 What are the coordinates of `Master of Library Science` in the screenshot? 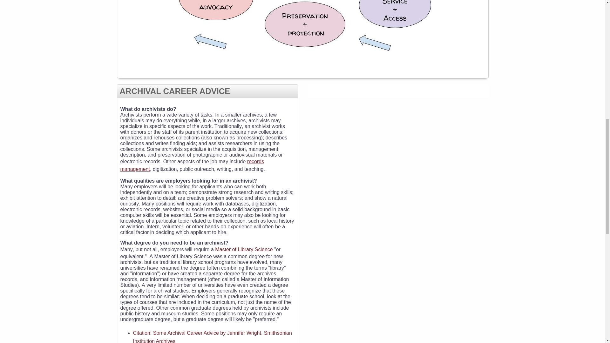 It's located at (244, 249).